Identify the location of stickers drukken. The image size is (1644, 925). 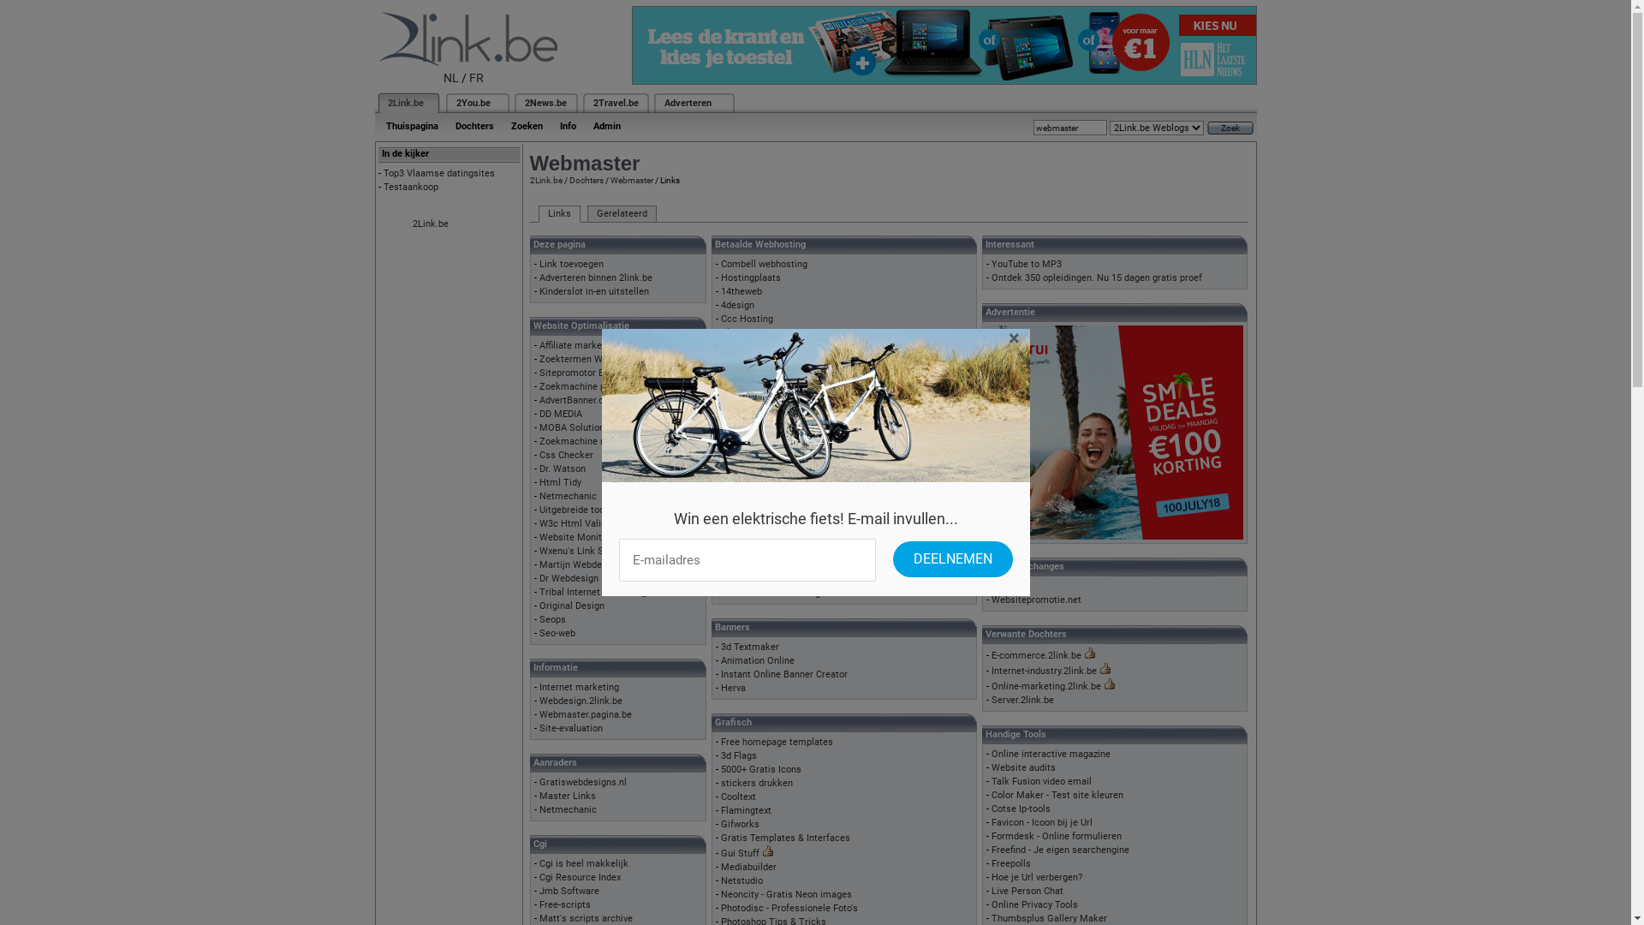
(757, 783).